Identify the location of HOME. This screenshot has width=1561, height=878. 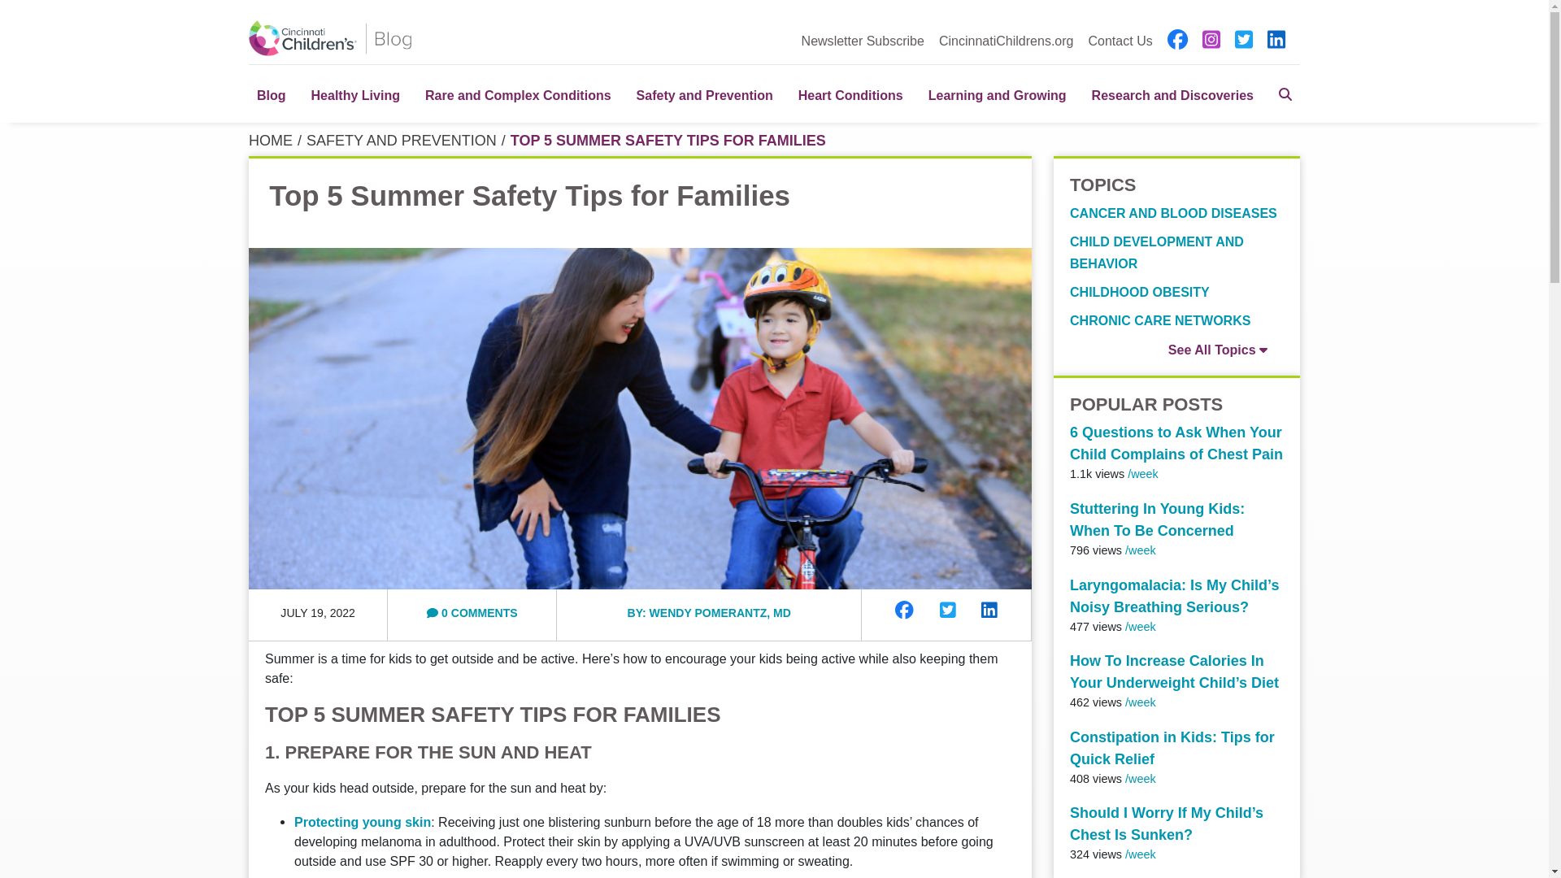
(270, 140).